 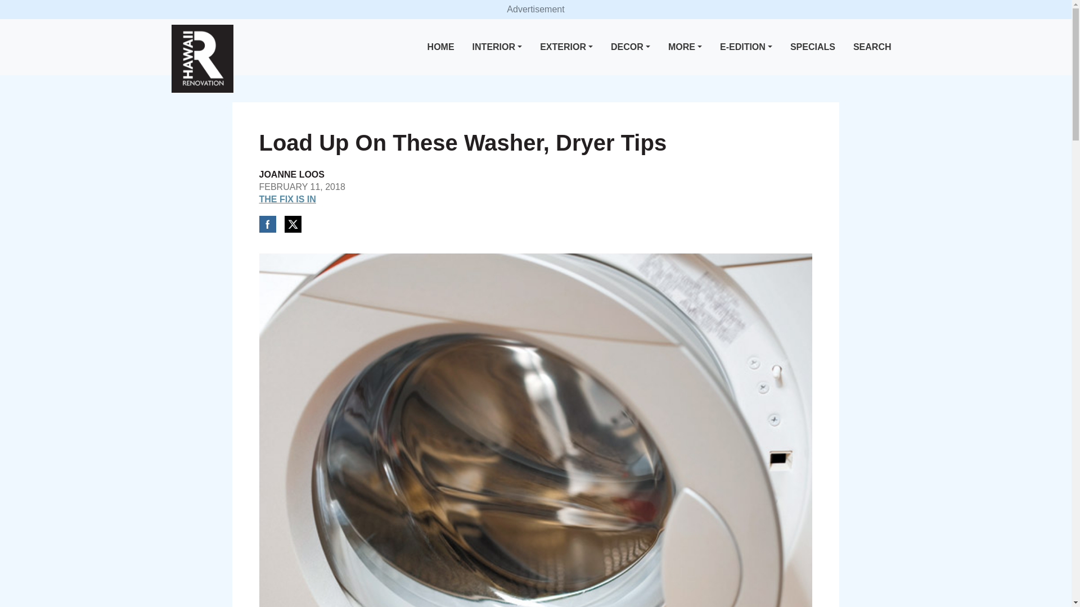 I want to click on EXTERIOR, so click(x=566, y=47).